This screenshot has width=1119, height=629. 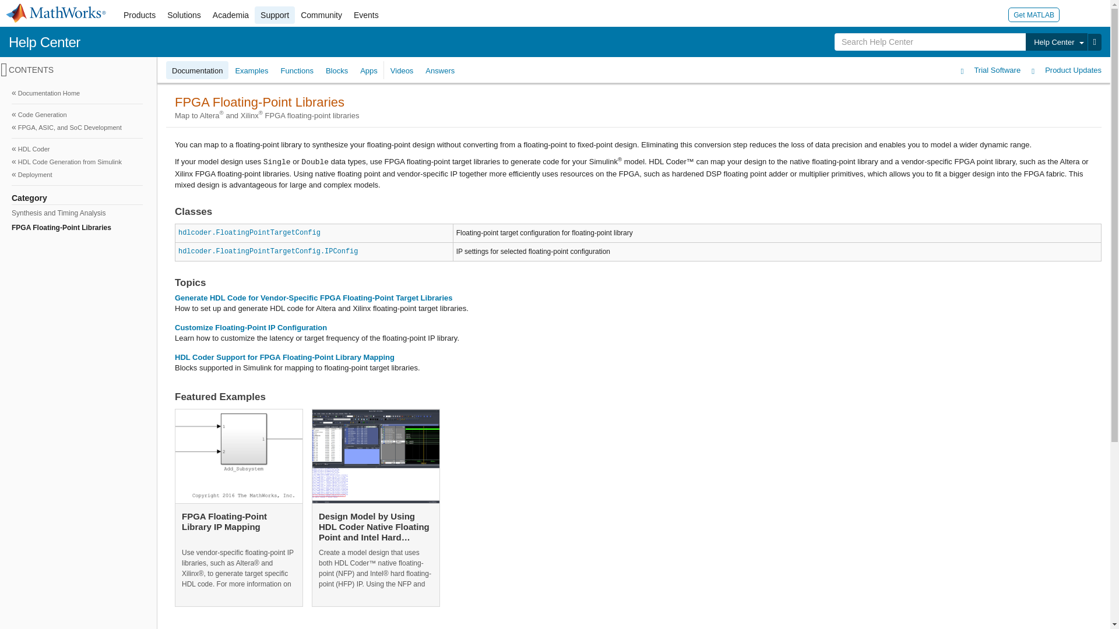 I want to click on HDL Coder, so click(x=77, y=149).